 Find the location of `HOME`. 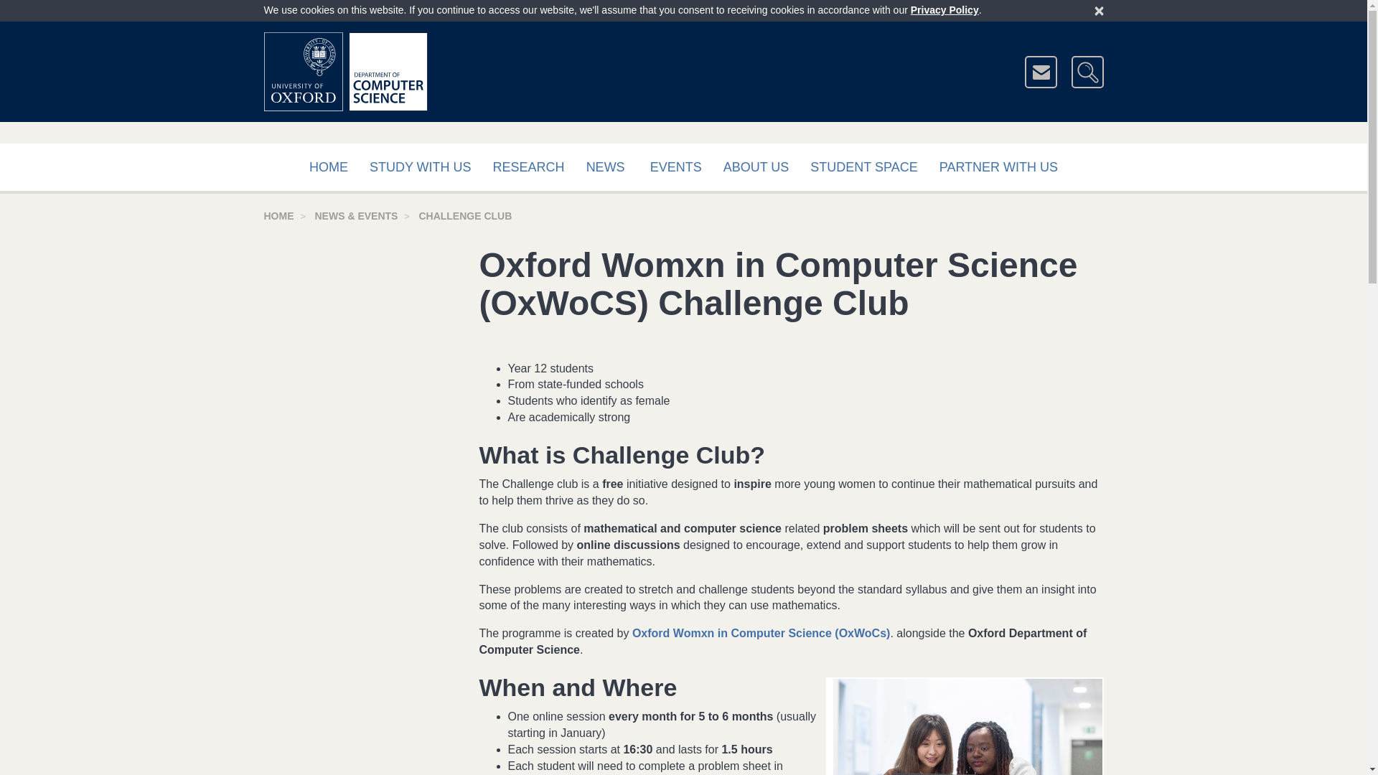

HOME is located at coordinates (279, 215).